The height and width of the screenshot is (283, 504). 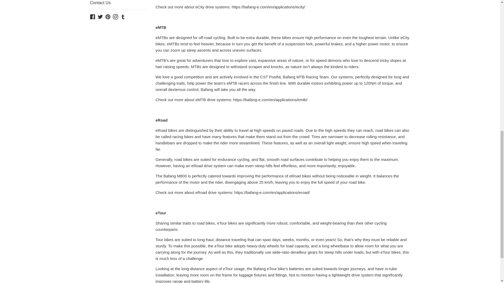 What do you see at coordinates (108, 16) in the screenshot?
I see `E Smart Way  on Pinterest` at bounding box center [108, 16].